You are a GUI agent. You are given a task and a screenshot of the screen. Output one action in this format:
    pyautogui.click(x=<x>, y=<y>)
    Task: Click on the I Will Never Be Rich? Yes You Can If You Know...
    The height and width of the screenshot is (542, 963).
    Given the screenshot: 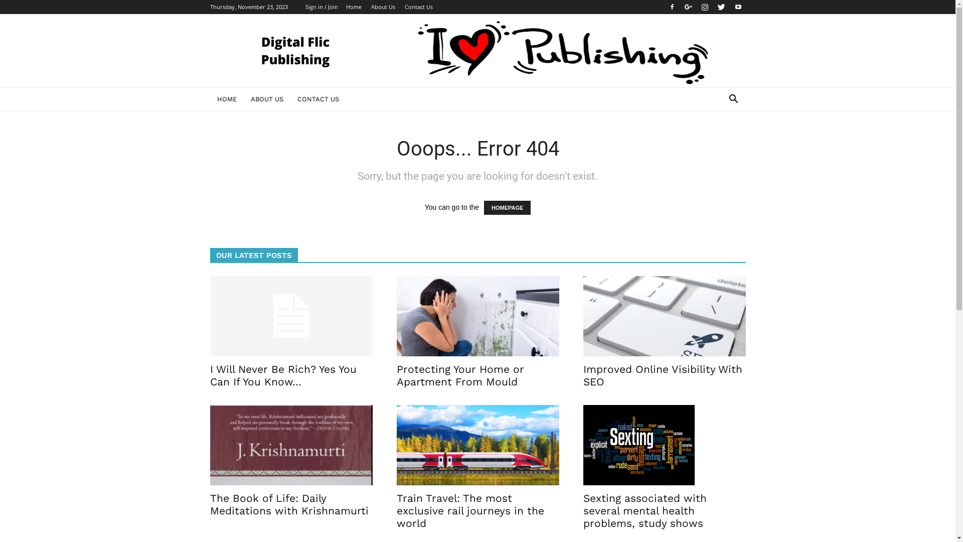 What is the action you would take?
    pyautogui.click(x=283, y=375)
    